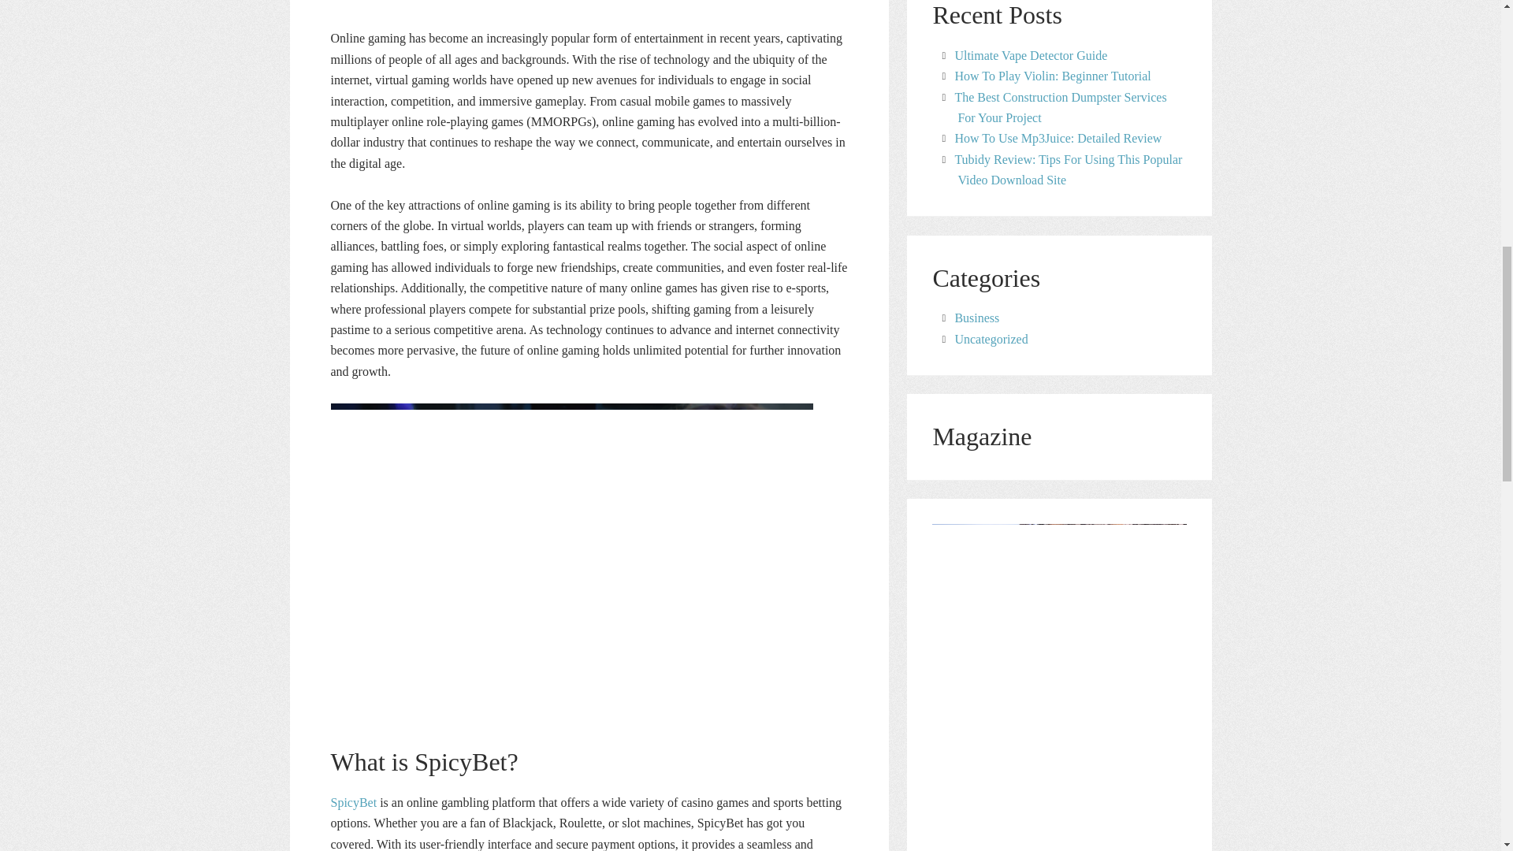 This screenshot has height=851, width=1513. Describe the element at coordinates (1031, 55) in the screenshot. I see `Ultimate Vape Detector Guide` at that location.